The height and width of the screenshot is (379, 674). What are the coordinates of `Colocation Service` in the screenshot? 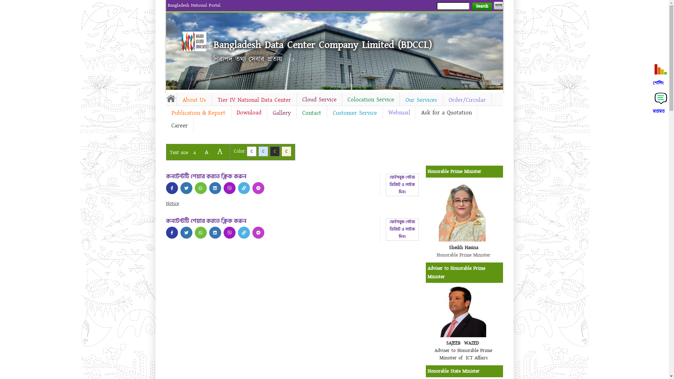 It's located at (371, 100).